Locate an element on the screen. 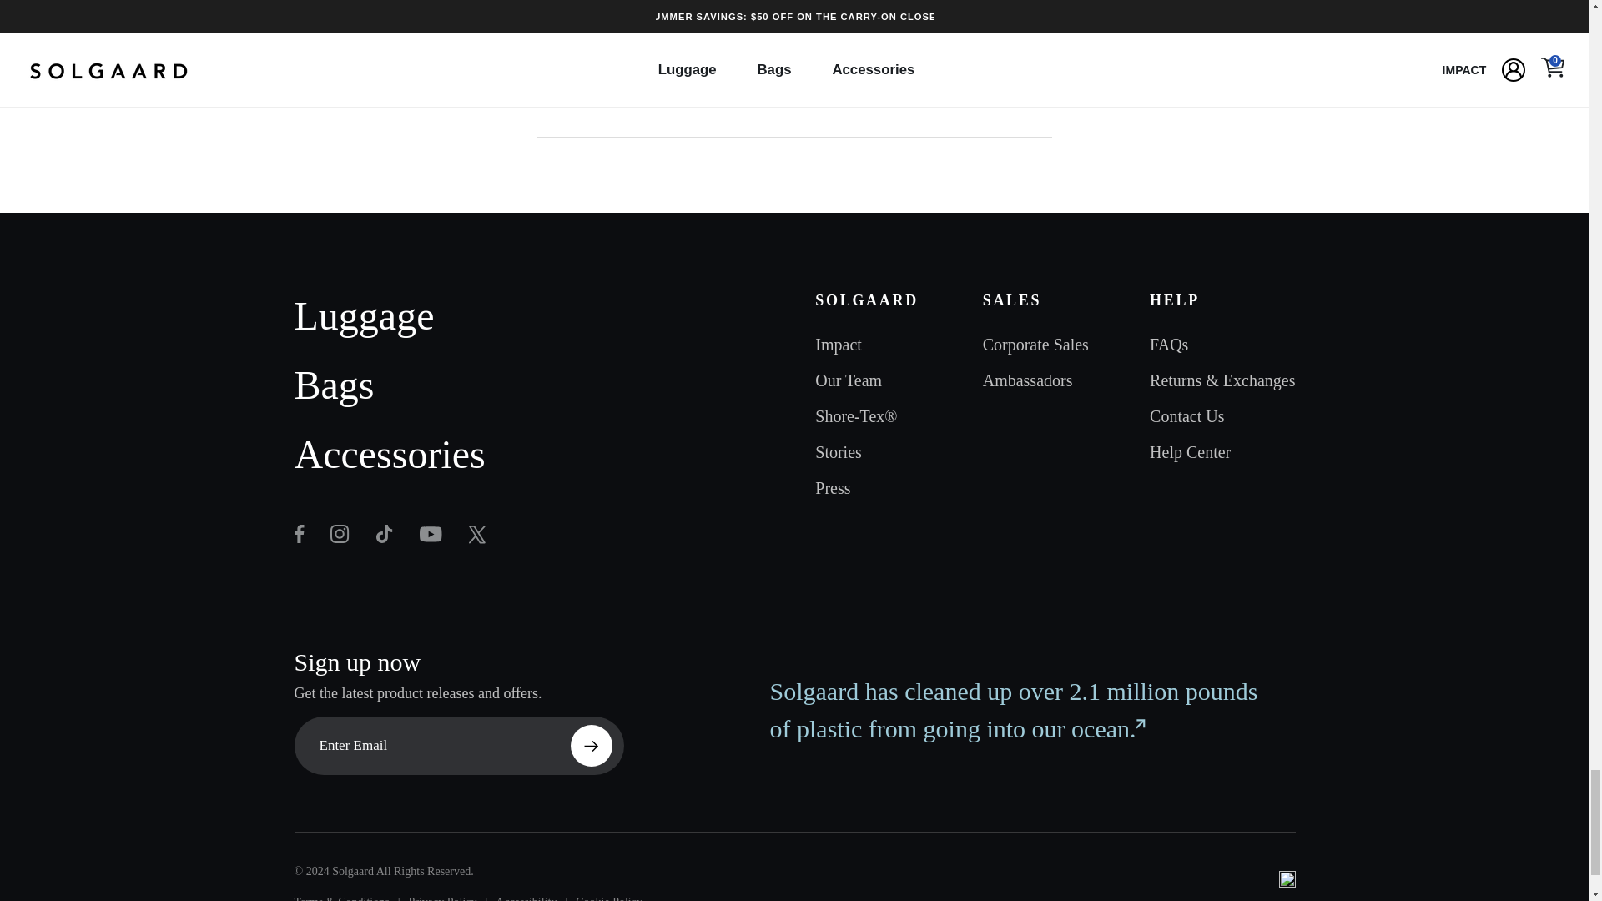 Image resolution: width=1602 pixels, height=901 pixels. Solgaard Twitter is located at coordinates (339, 534).